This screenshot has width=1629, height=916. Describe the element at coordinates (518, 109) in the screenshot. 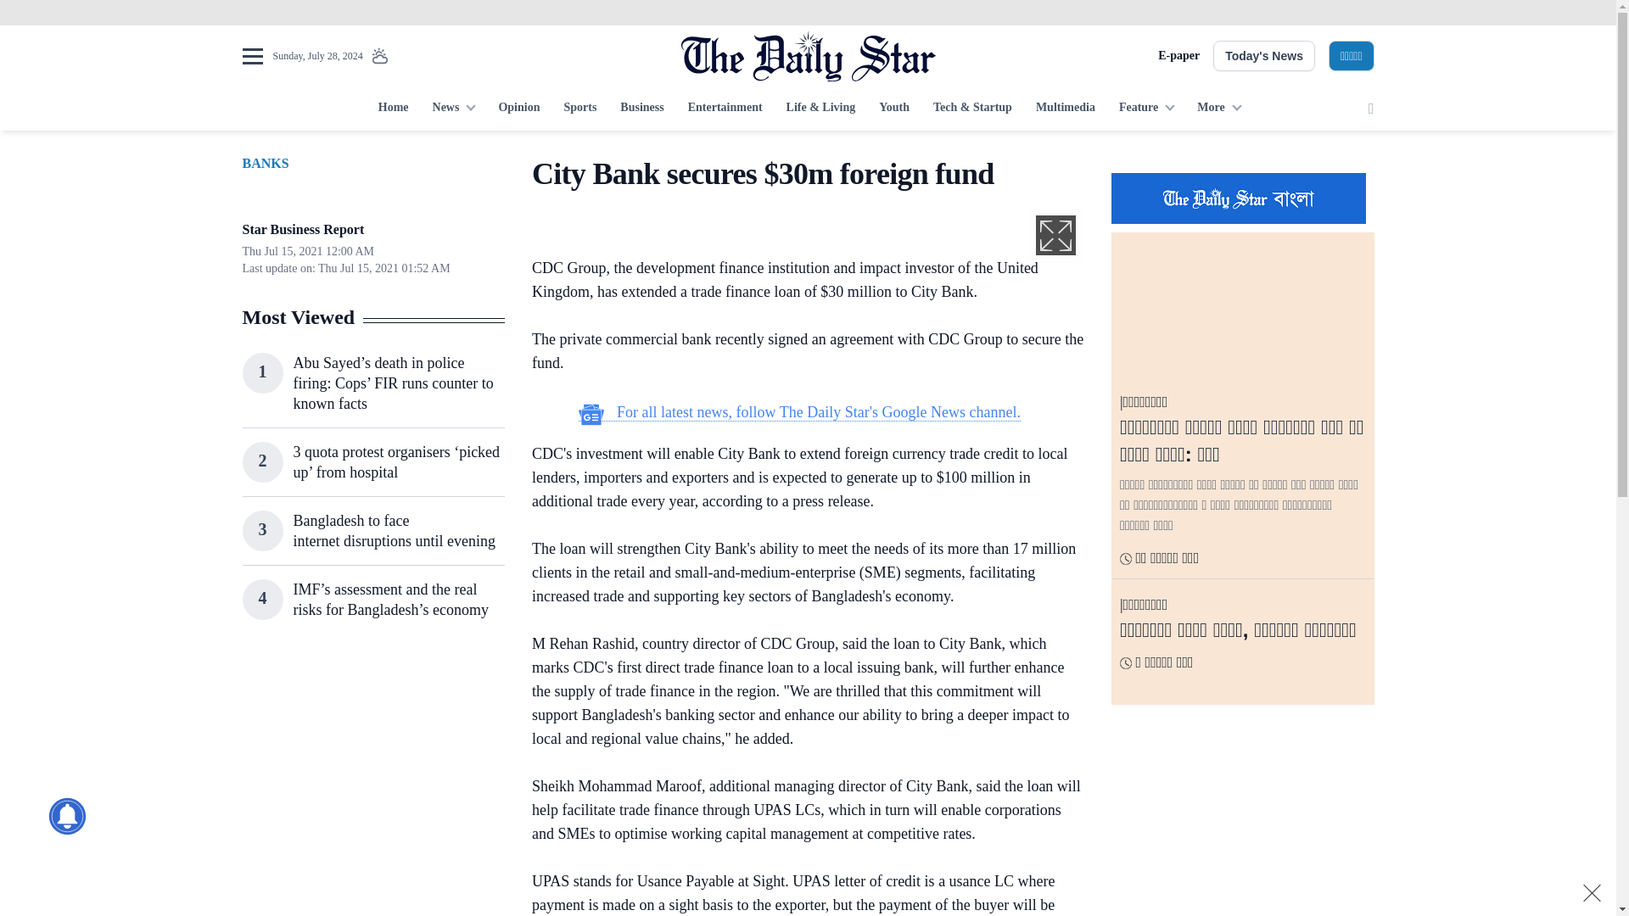

I see `Opinion` at that location.